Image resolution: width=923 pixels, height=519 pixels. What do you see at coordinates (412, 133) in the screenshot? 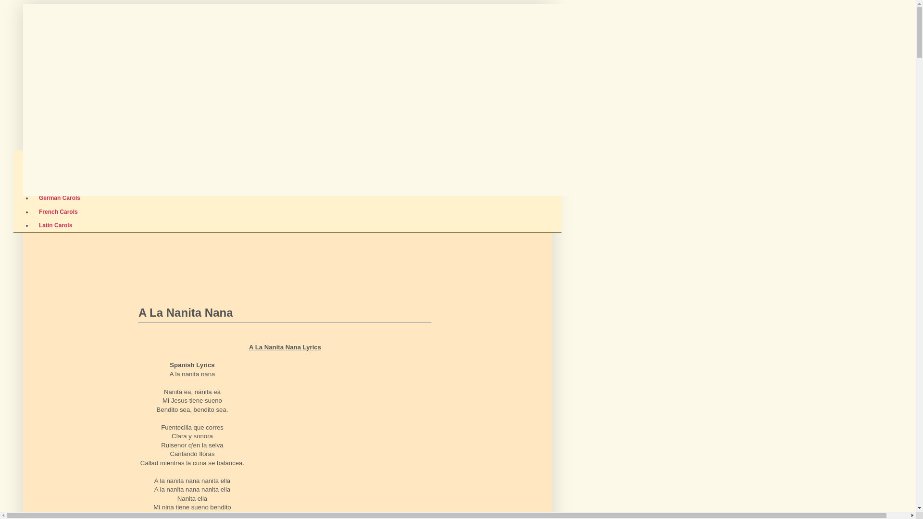
I see `SMS` at bounding box center [412, 133].